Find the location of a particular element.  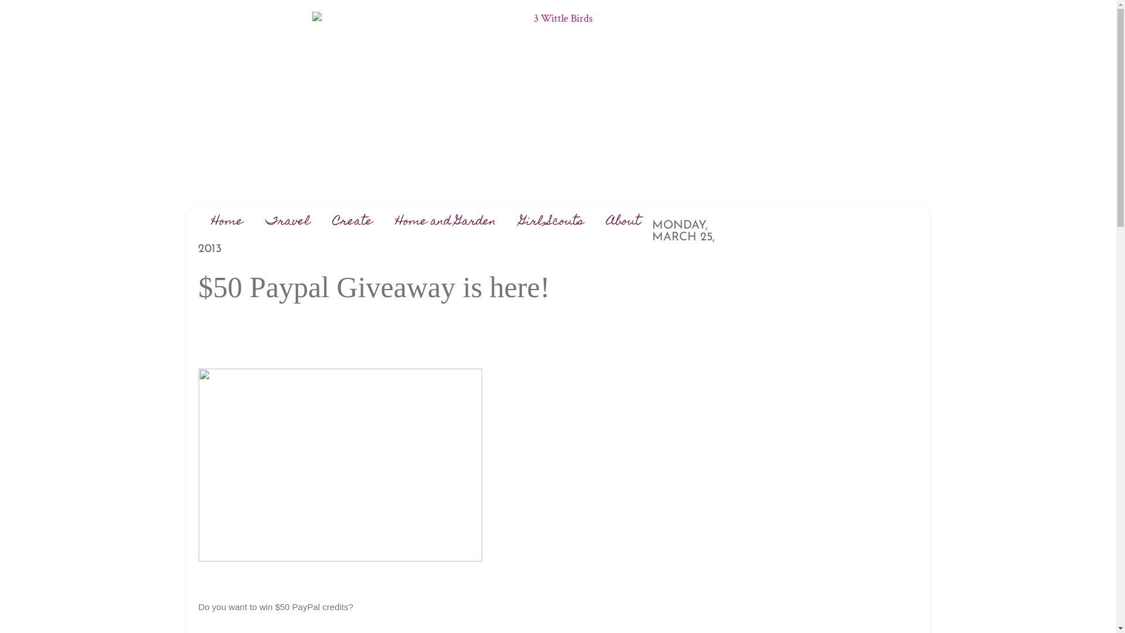

About is located at coordinates (623, 222).